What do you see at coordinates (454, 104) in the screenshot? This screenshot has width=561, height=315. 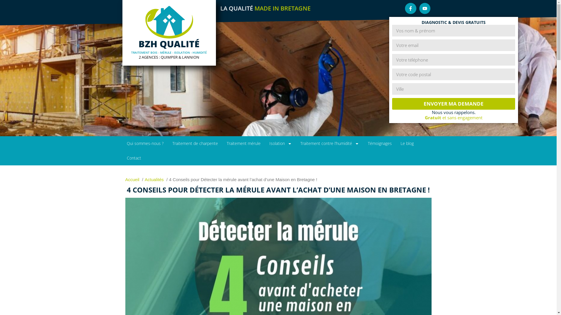 I see `ENVOYER MA DEMANDE` at bounding box center [454, 104].